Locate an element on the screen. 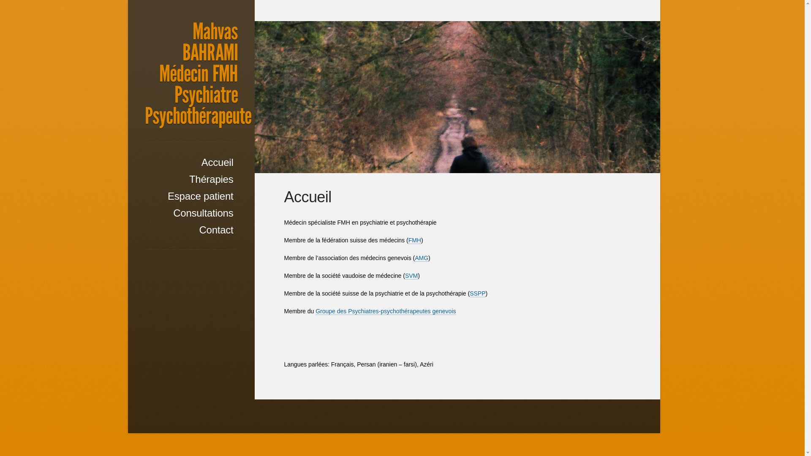 The image size is (811, 456). FMH is located at coordinates (415, 241).